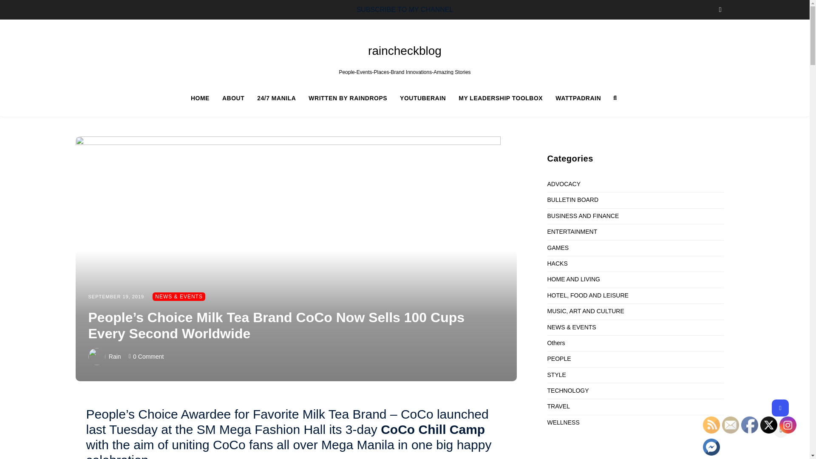 The image size is (816, 459). I want to click on raincheckblog, so click(405, 51).